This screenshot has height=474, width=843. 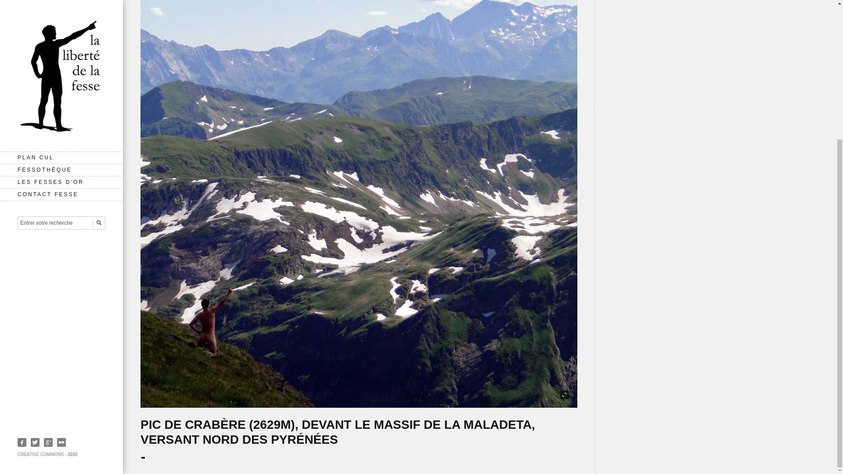 I want to click on Flickr, so click(x=61, y=250).